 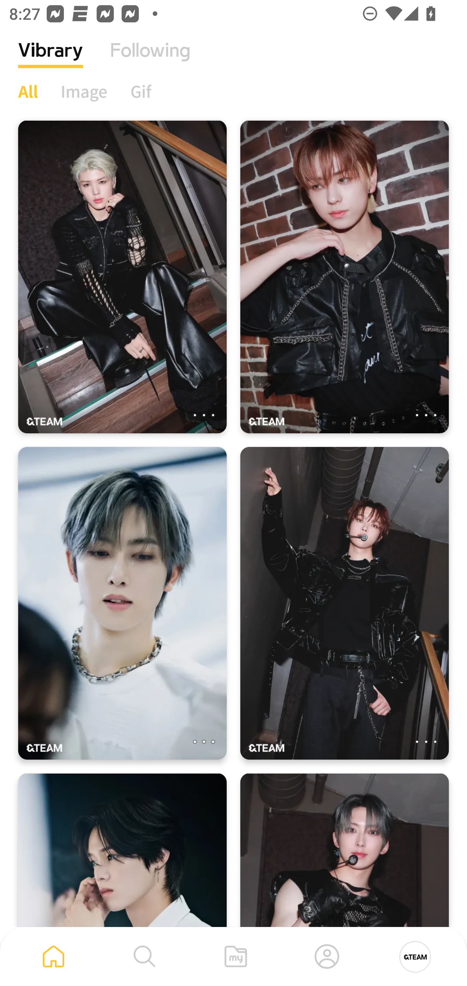 What do you see at coordinates (51, 60) in the screenshot?
I see `Vibrary` at bounding box center [51, 60].